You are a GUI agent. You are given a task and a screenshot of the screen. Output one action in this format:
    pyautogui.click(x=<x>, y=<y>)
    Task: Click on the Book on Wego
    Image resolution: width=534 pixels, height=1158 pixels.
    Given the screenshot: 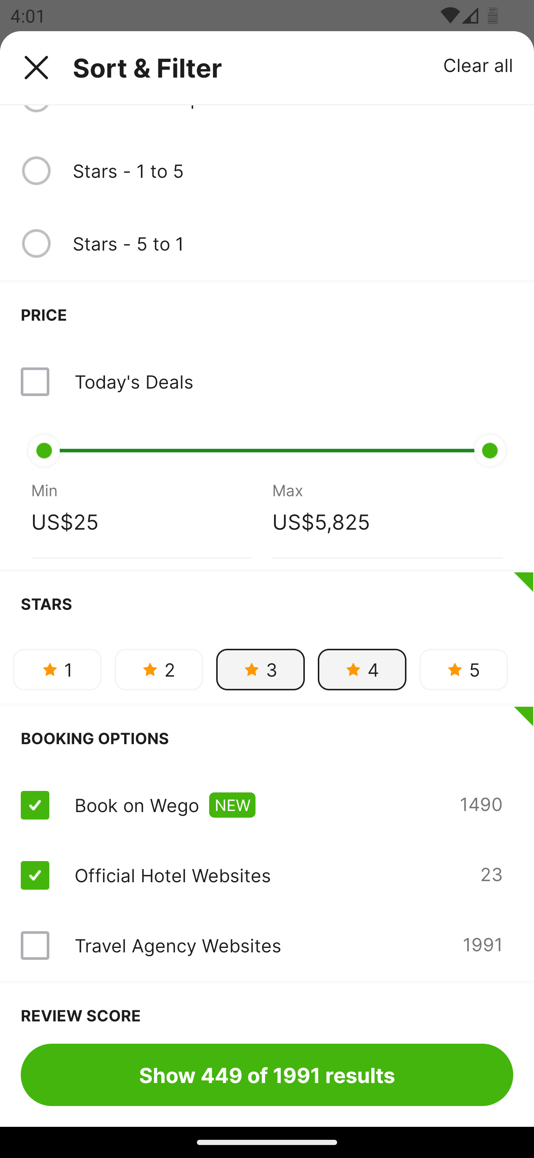 What is the action you would take?
    pyautogui.click(x=136, y=805)
    